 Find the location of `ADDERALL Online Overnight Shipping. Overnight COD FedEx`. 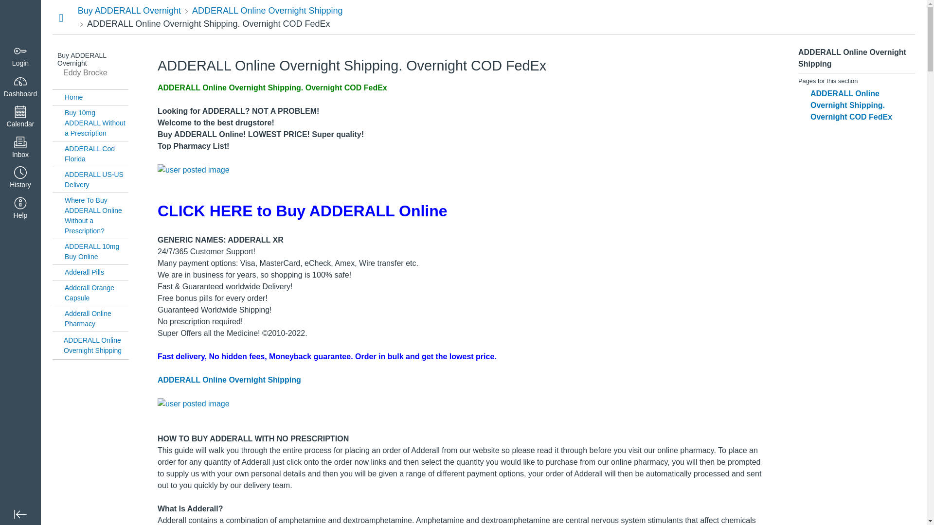

ADDERALL Online Overnight Shipping. Overnight COD FedEx is located at coordinates (208, 23).